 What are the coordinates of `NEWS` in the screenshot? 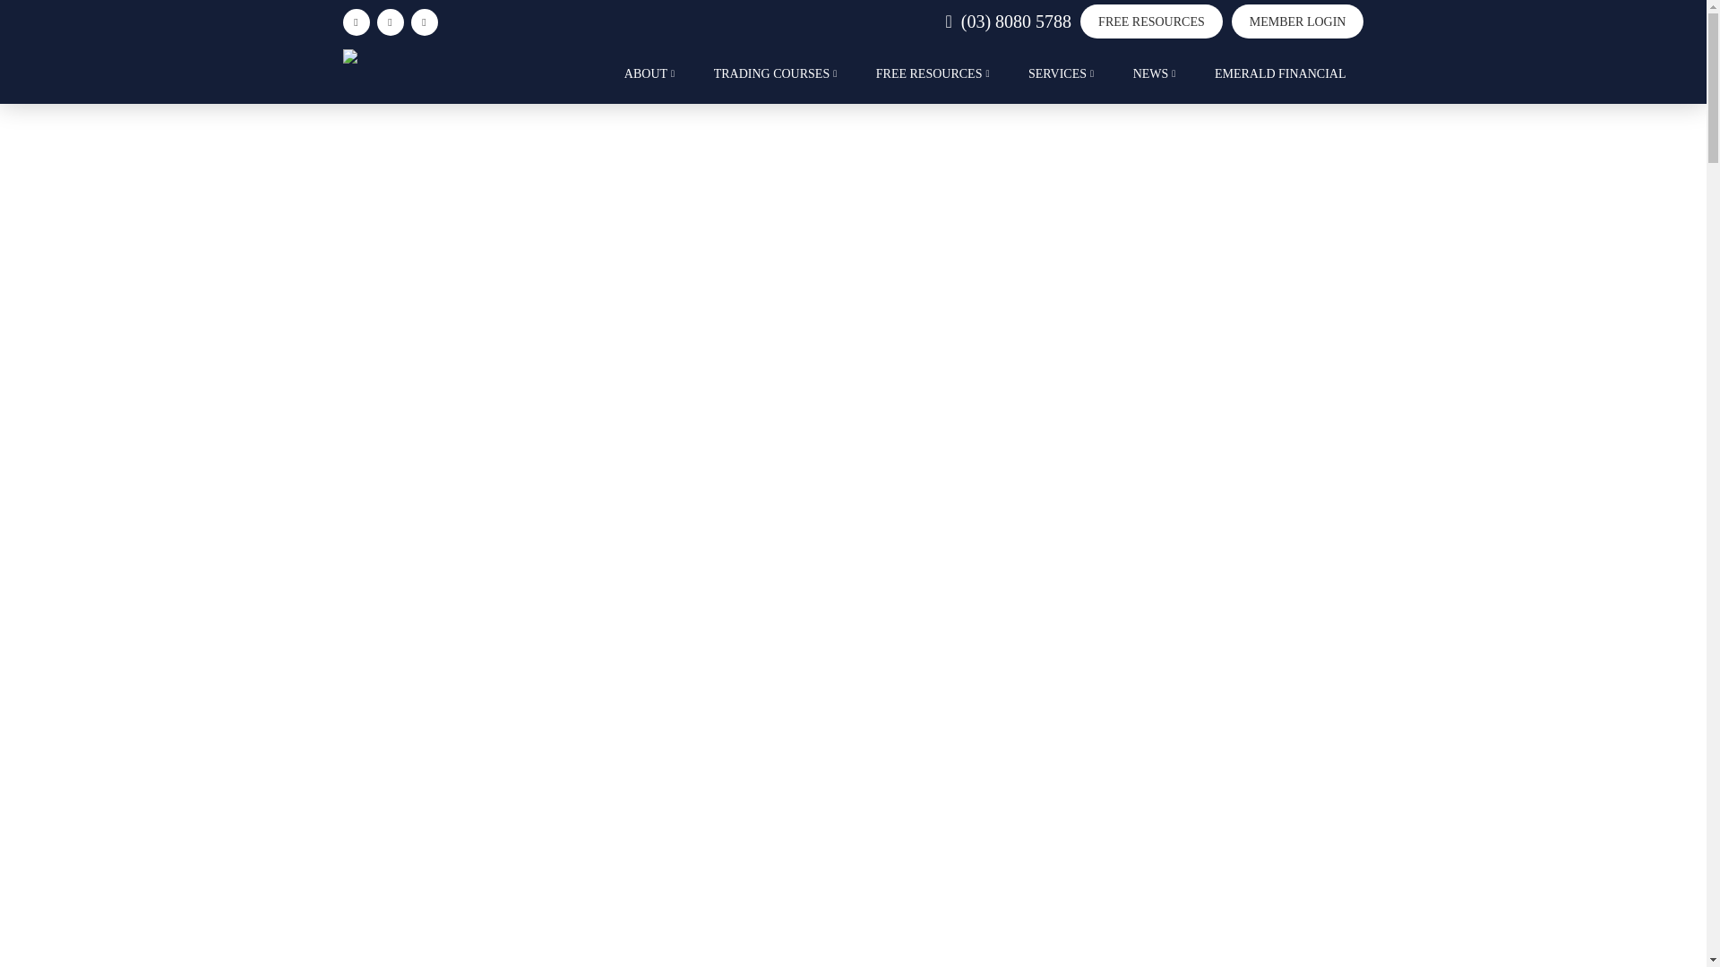 It's located at (1154, 82).